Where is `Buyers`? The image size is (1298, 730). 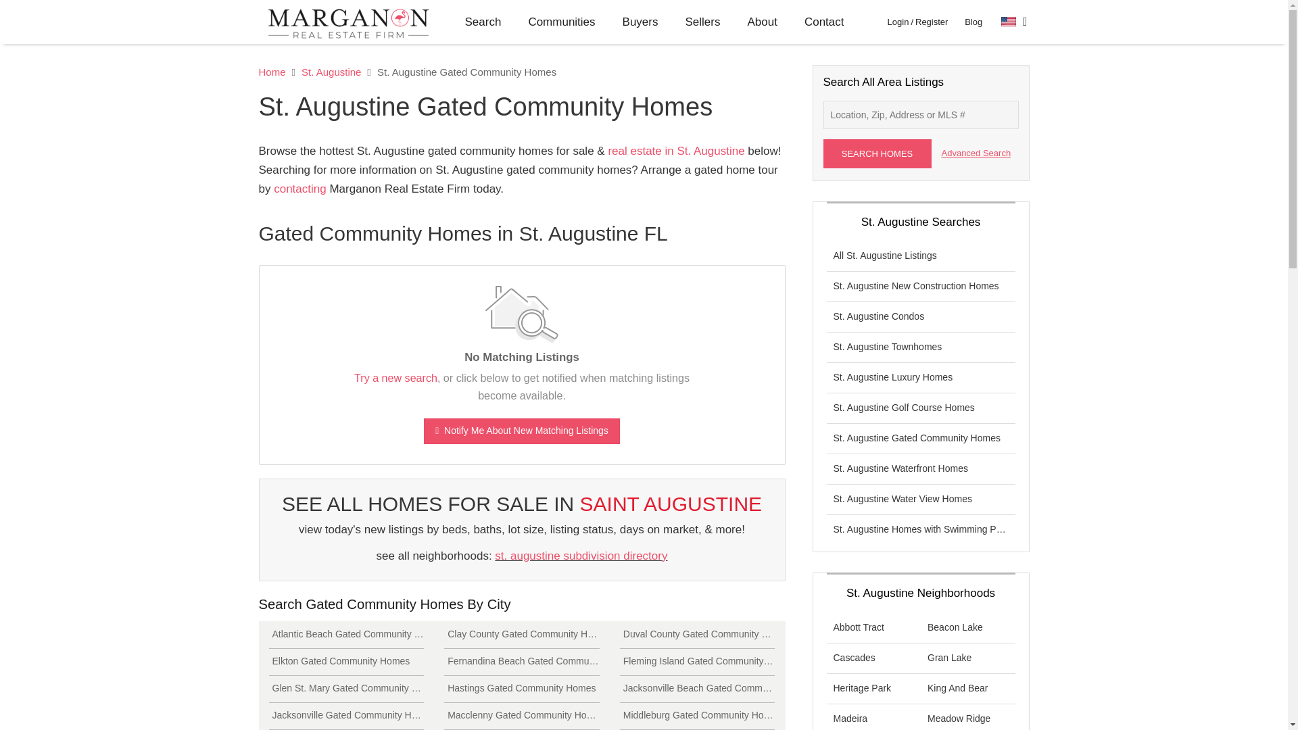 Buyers is located at coordinates (640, 22).